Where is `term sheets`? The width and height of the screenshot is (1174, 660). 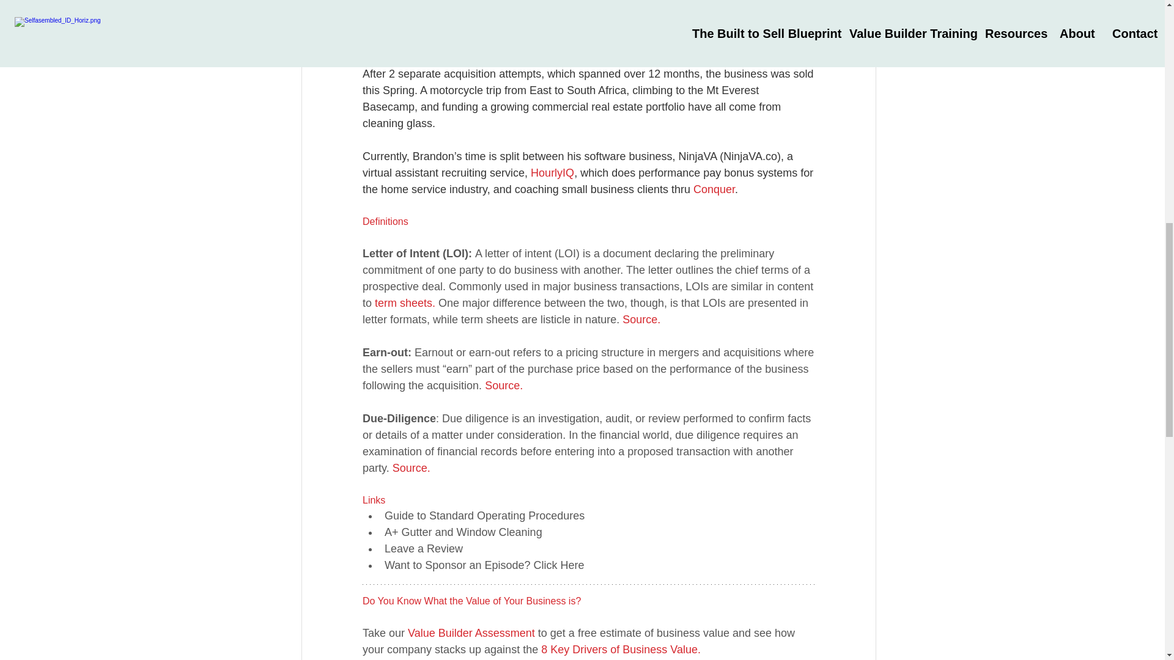 term sheets is located at coordinates (403, 303).